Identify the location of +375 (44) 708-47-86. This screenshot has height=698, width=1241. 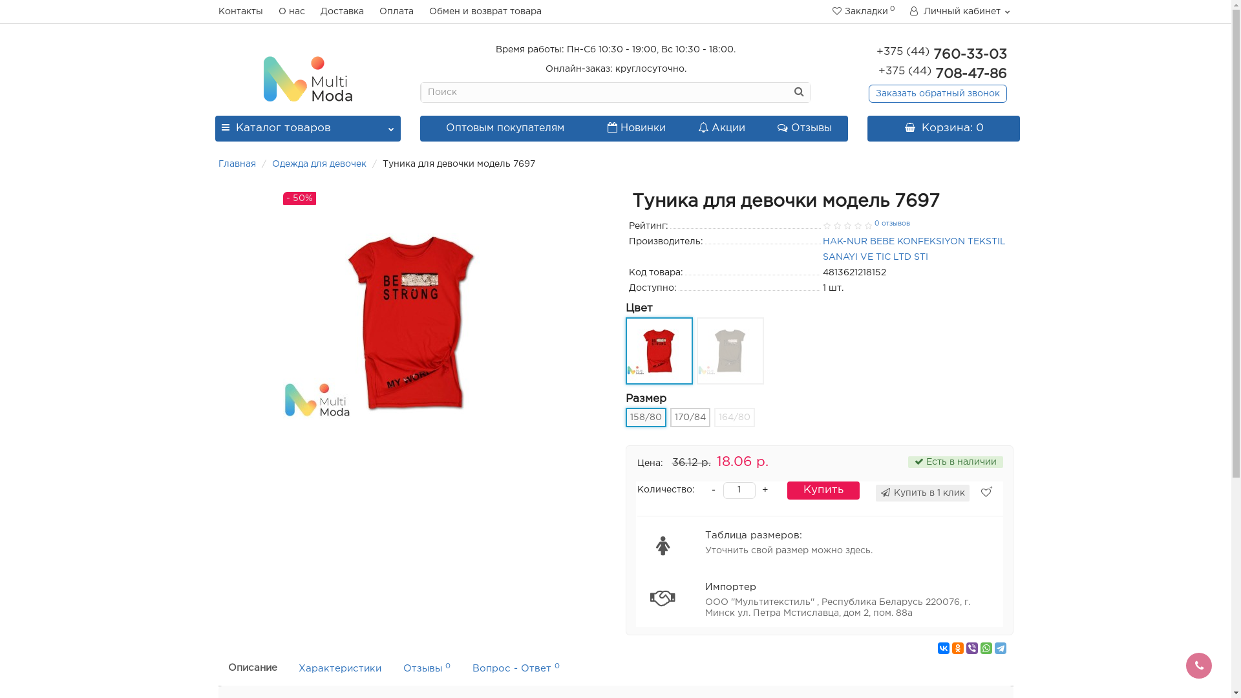
(942, 74).